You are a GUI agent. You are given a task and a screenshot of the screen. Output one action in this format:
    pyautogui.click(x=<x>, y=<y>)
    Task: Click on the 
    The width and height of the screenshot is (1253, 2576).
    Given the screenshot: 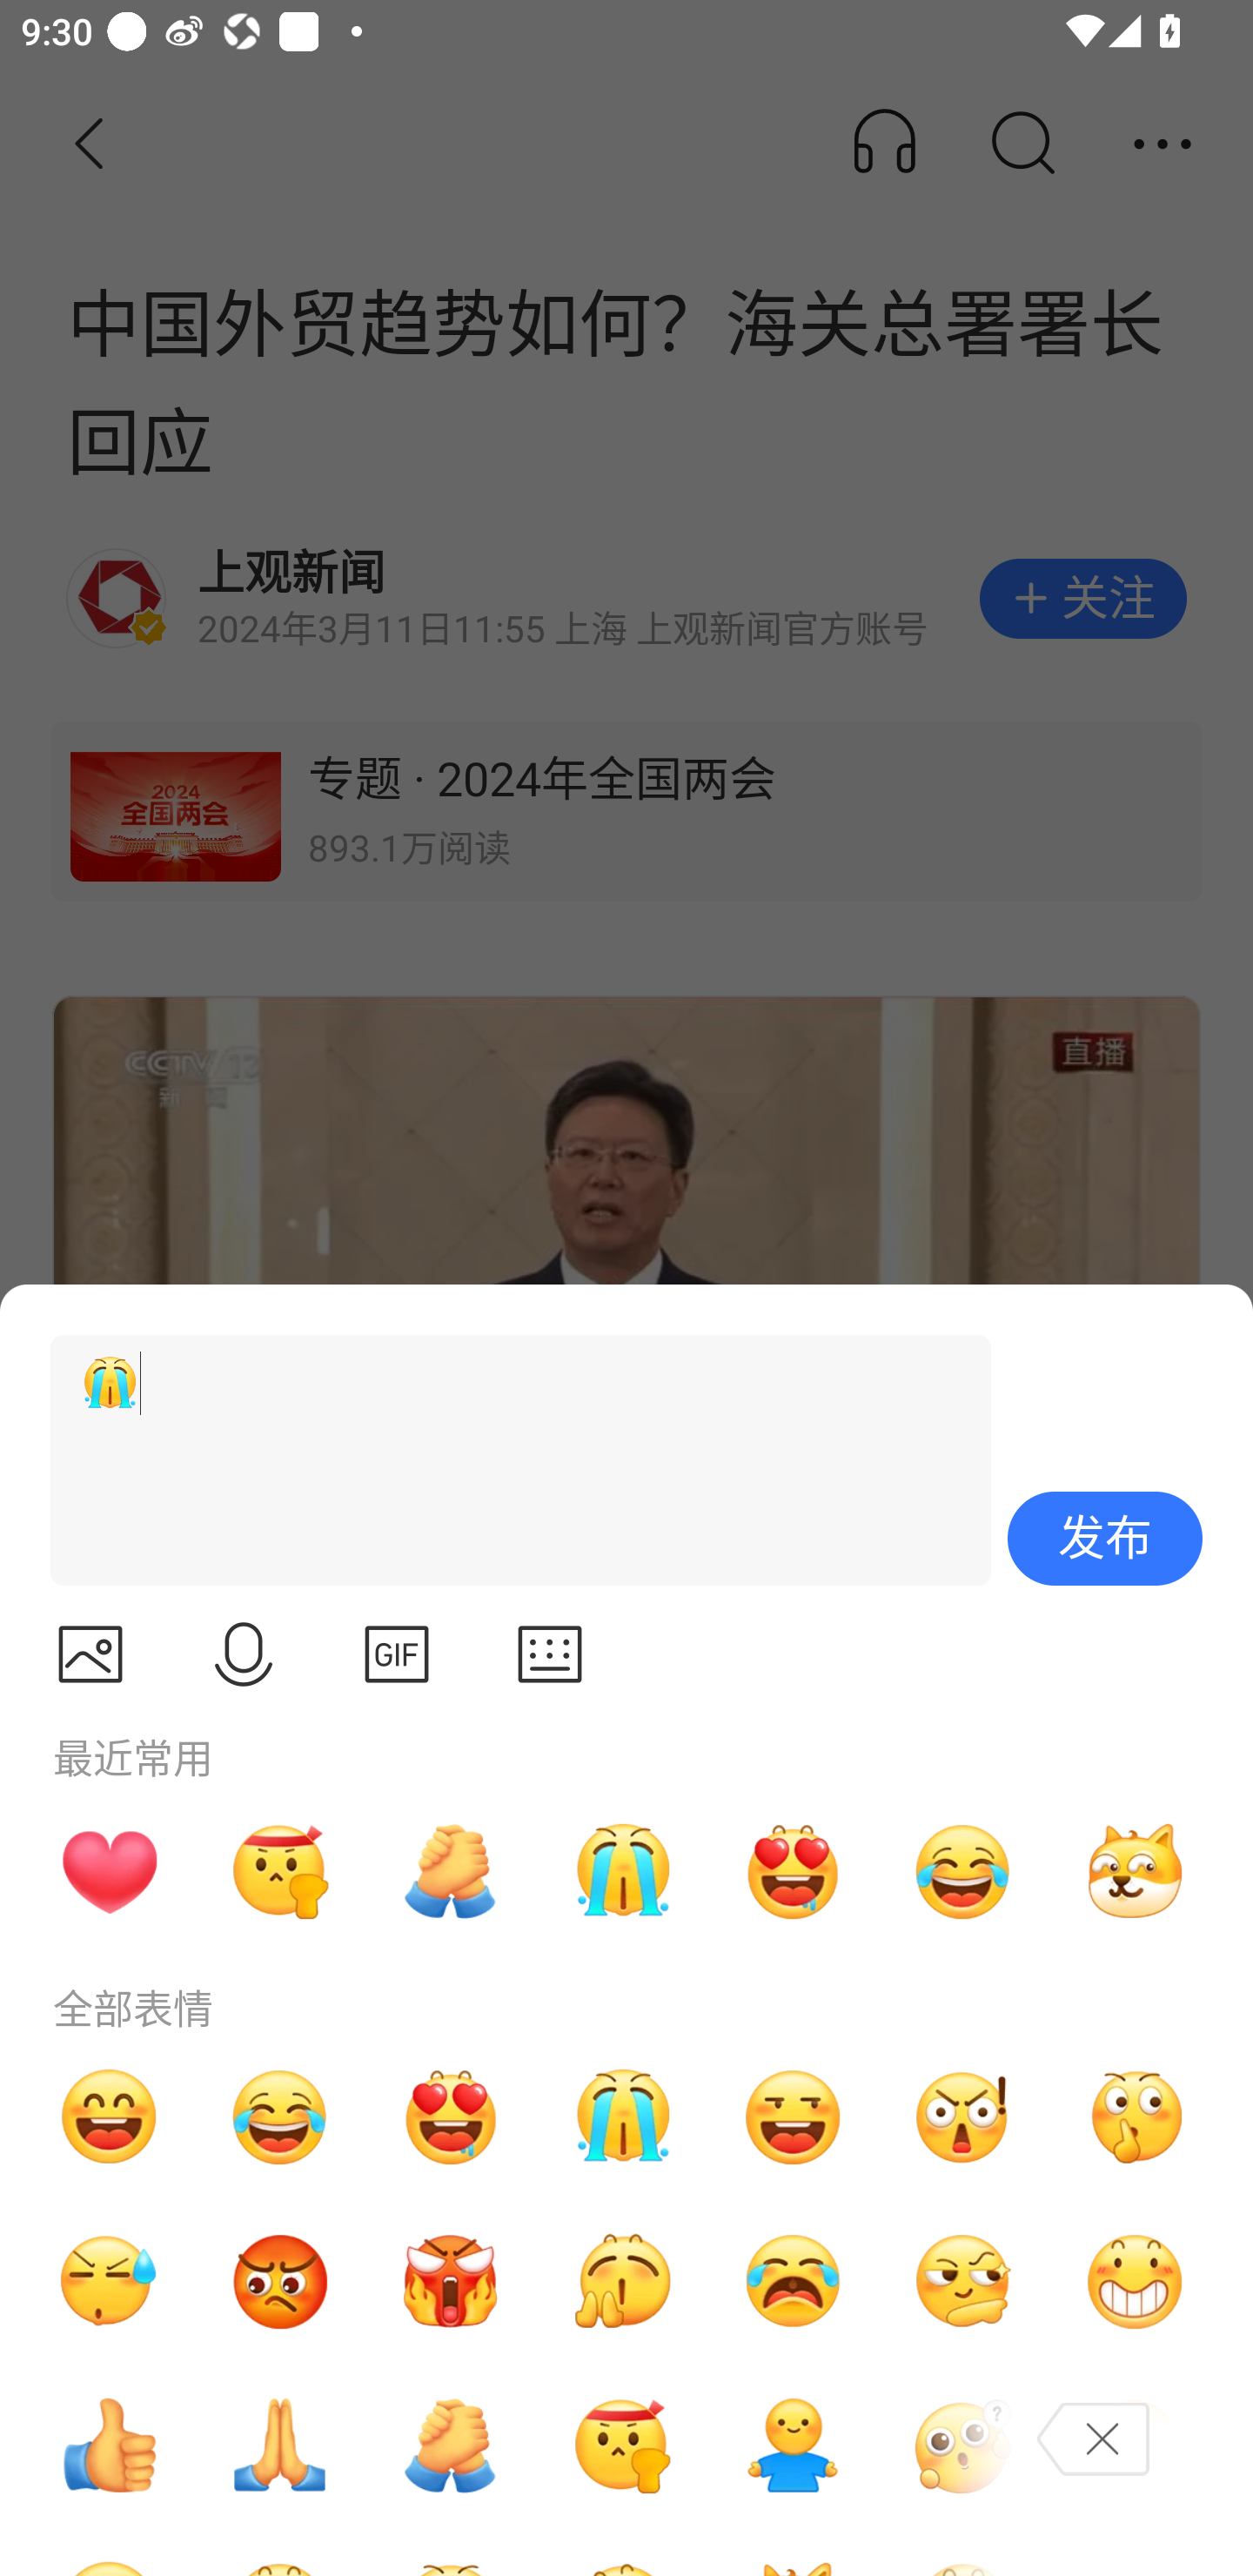 What is the action you would take?
    pyautogui.click(x=244, y=1654)
    